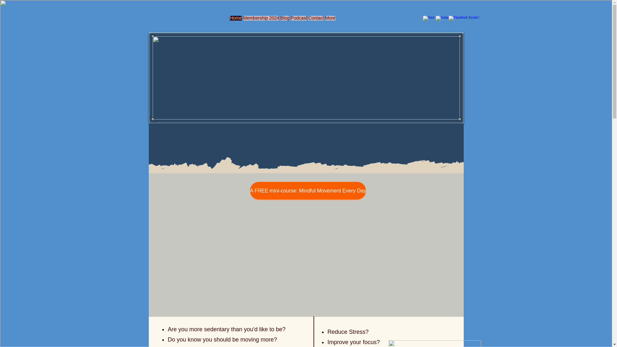 Image resolution: width=617 pixels, height=347 pixels. What do you see at coordinates (236, 20) in the screenshot?
I see `Home` at bounding box center [236, 20].